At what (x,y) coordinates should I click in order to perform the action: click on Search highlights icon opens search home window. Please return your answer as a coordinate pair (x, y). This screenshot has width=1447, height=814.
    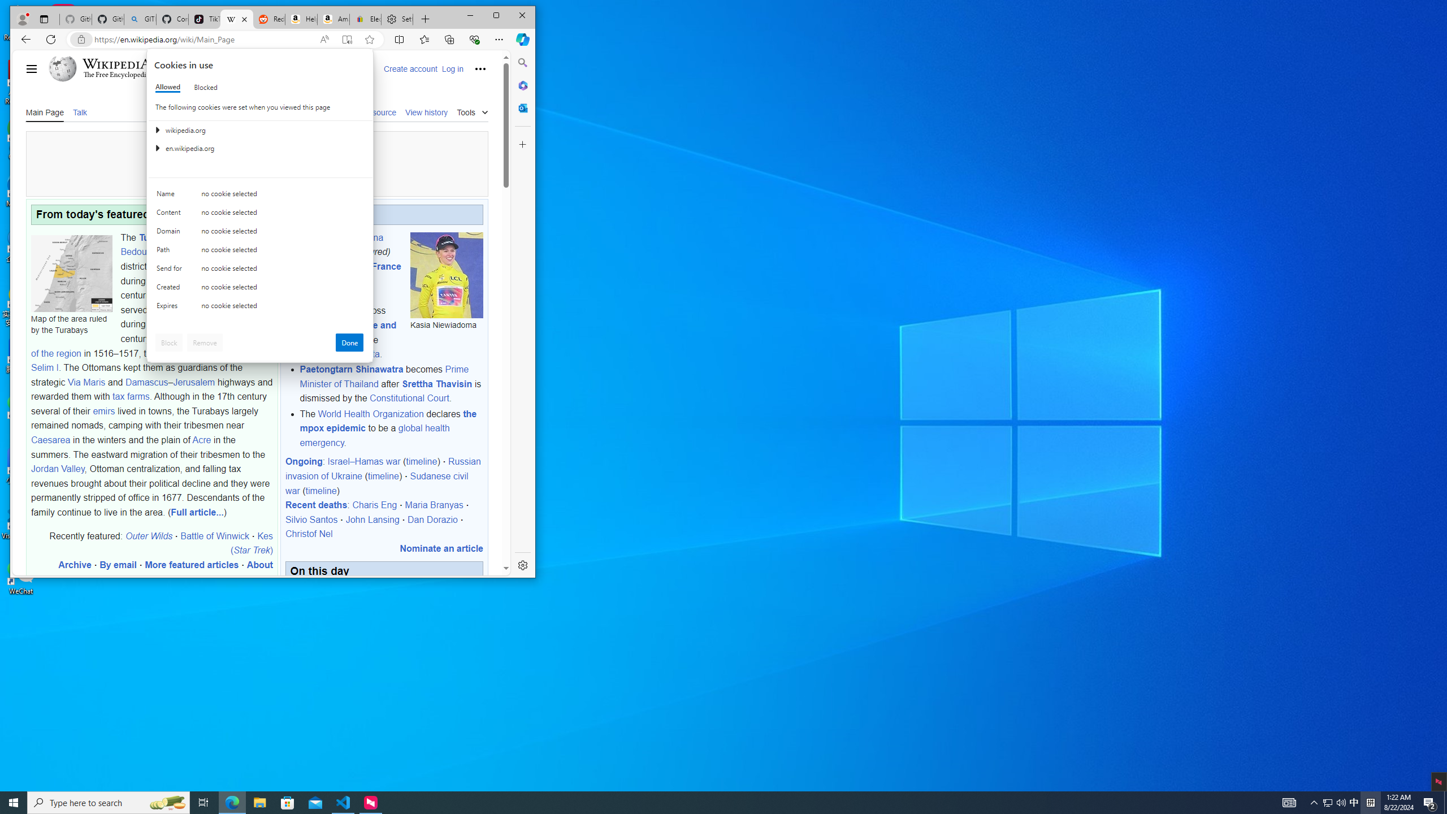
    Looking at the image, I should click on (232, 803).